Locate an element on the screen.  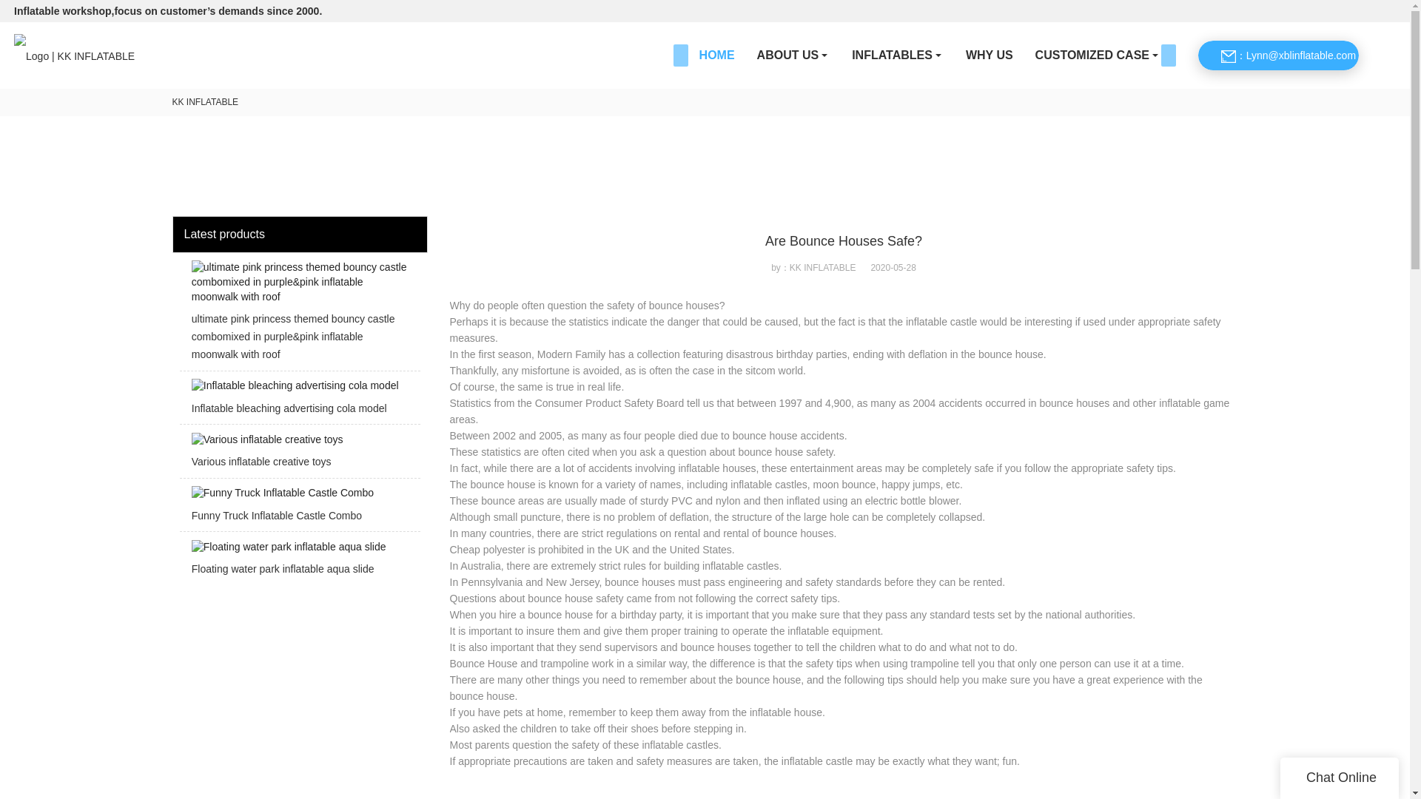
ABOUT US is located at coordinates (793, 55).